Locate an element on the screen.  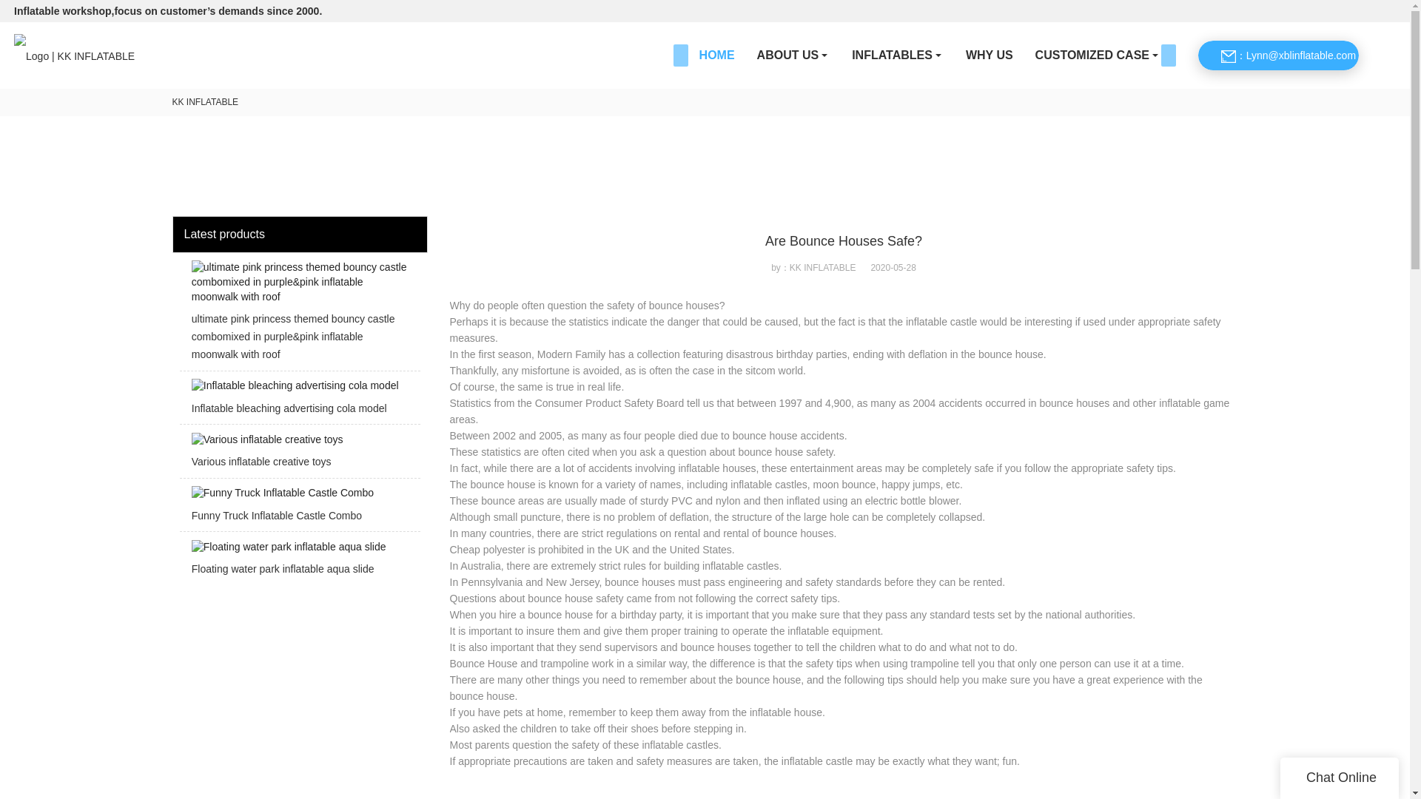
ABOUT US is located at coordinates (793, 55).